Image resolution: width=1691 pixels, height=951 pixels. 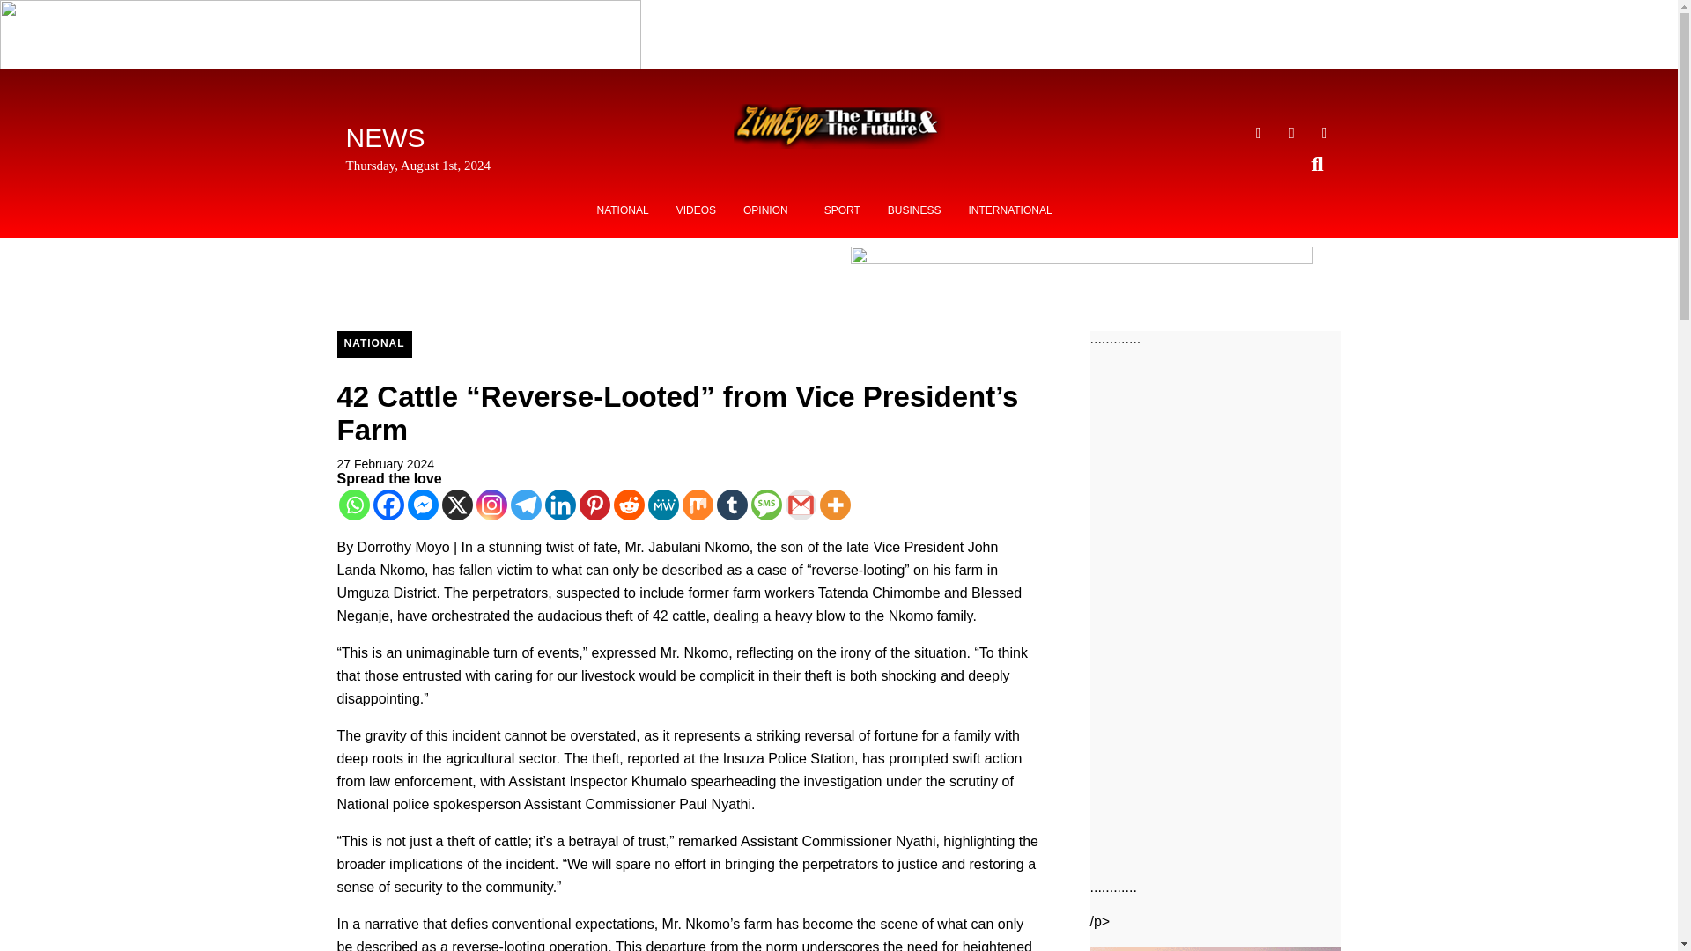 I want to click on NATIONAL, so click(x=373, y=343).